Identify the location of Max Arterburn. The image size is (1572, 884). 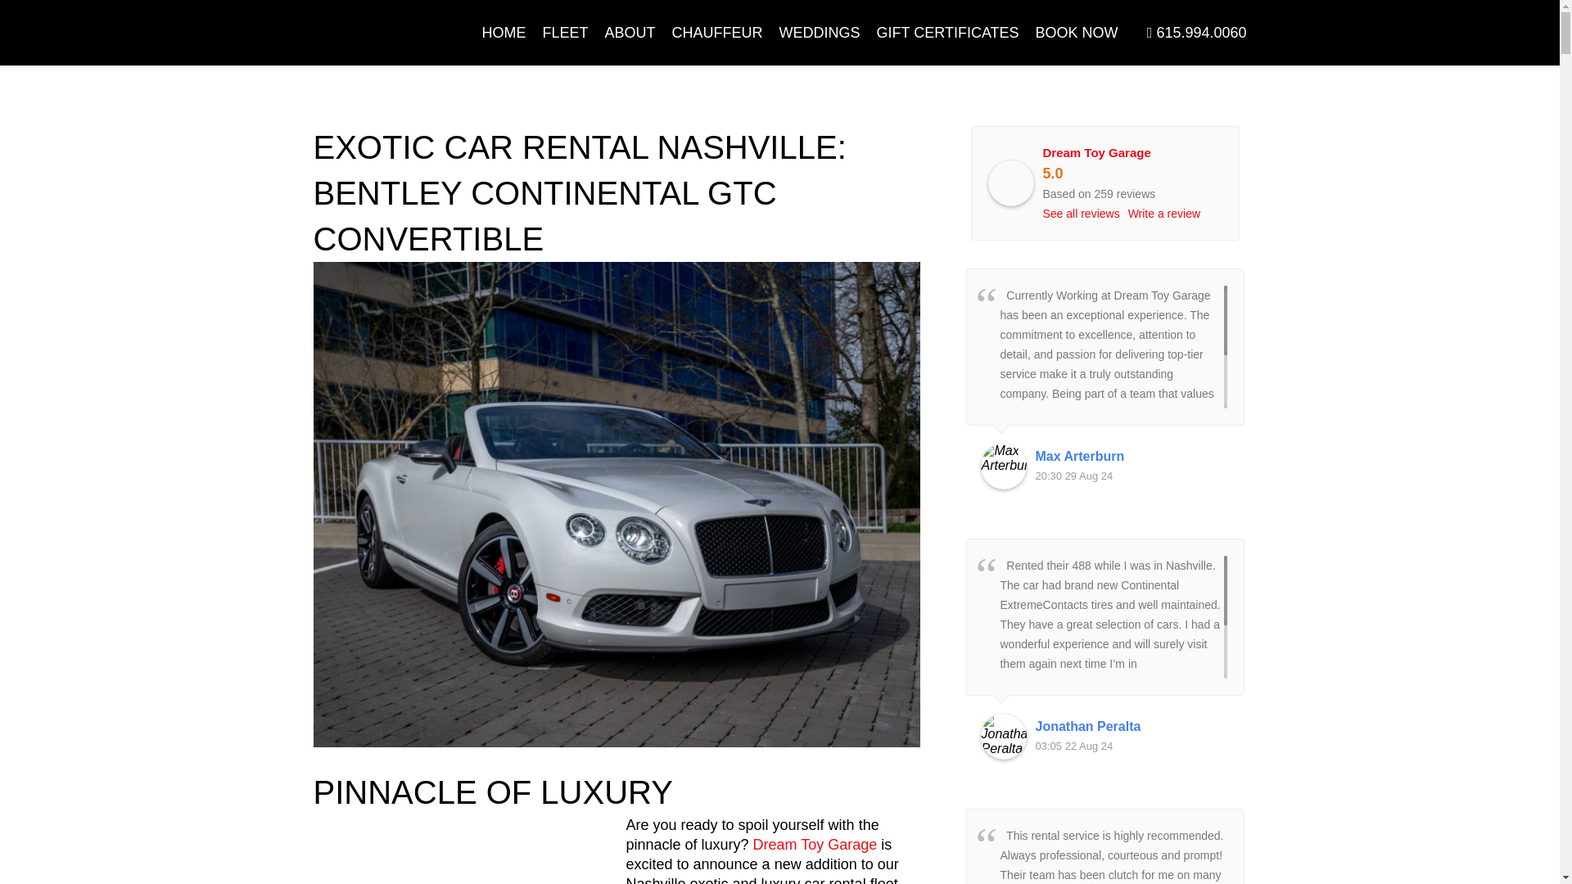
(1132, 457).